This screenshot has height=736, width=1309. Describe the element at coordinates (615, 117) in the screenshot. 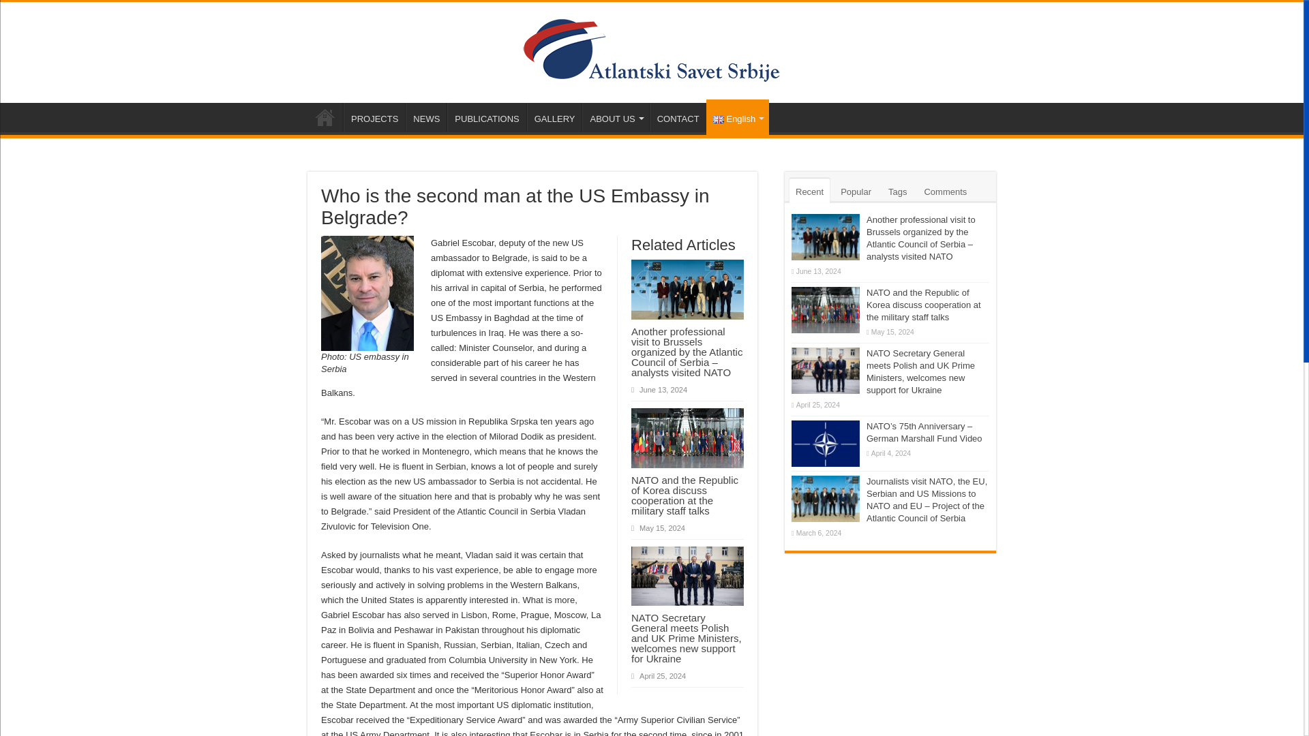

I see `ABOUT US` at that location.